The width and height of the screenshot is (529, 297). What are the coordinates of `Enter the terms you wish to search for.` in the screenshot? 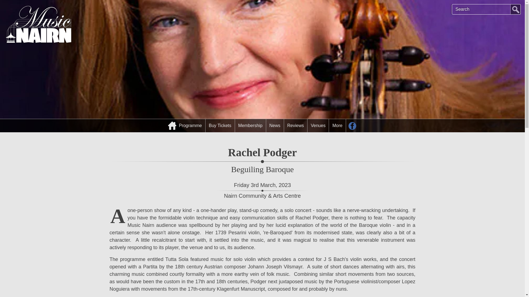 It's located at (486, 9).